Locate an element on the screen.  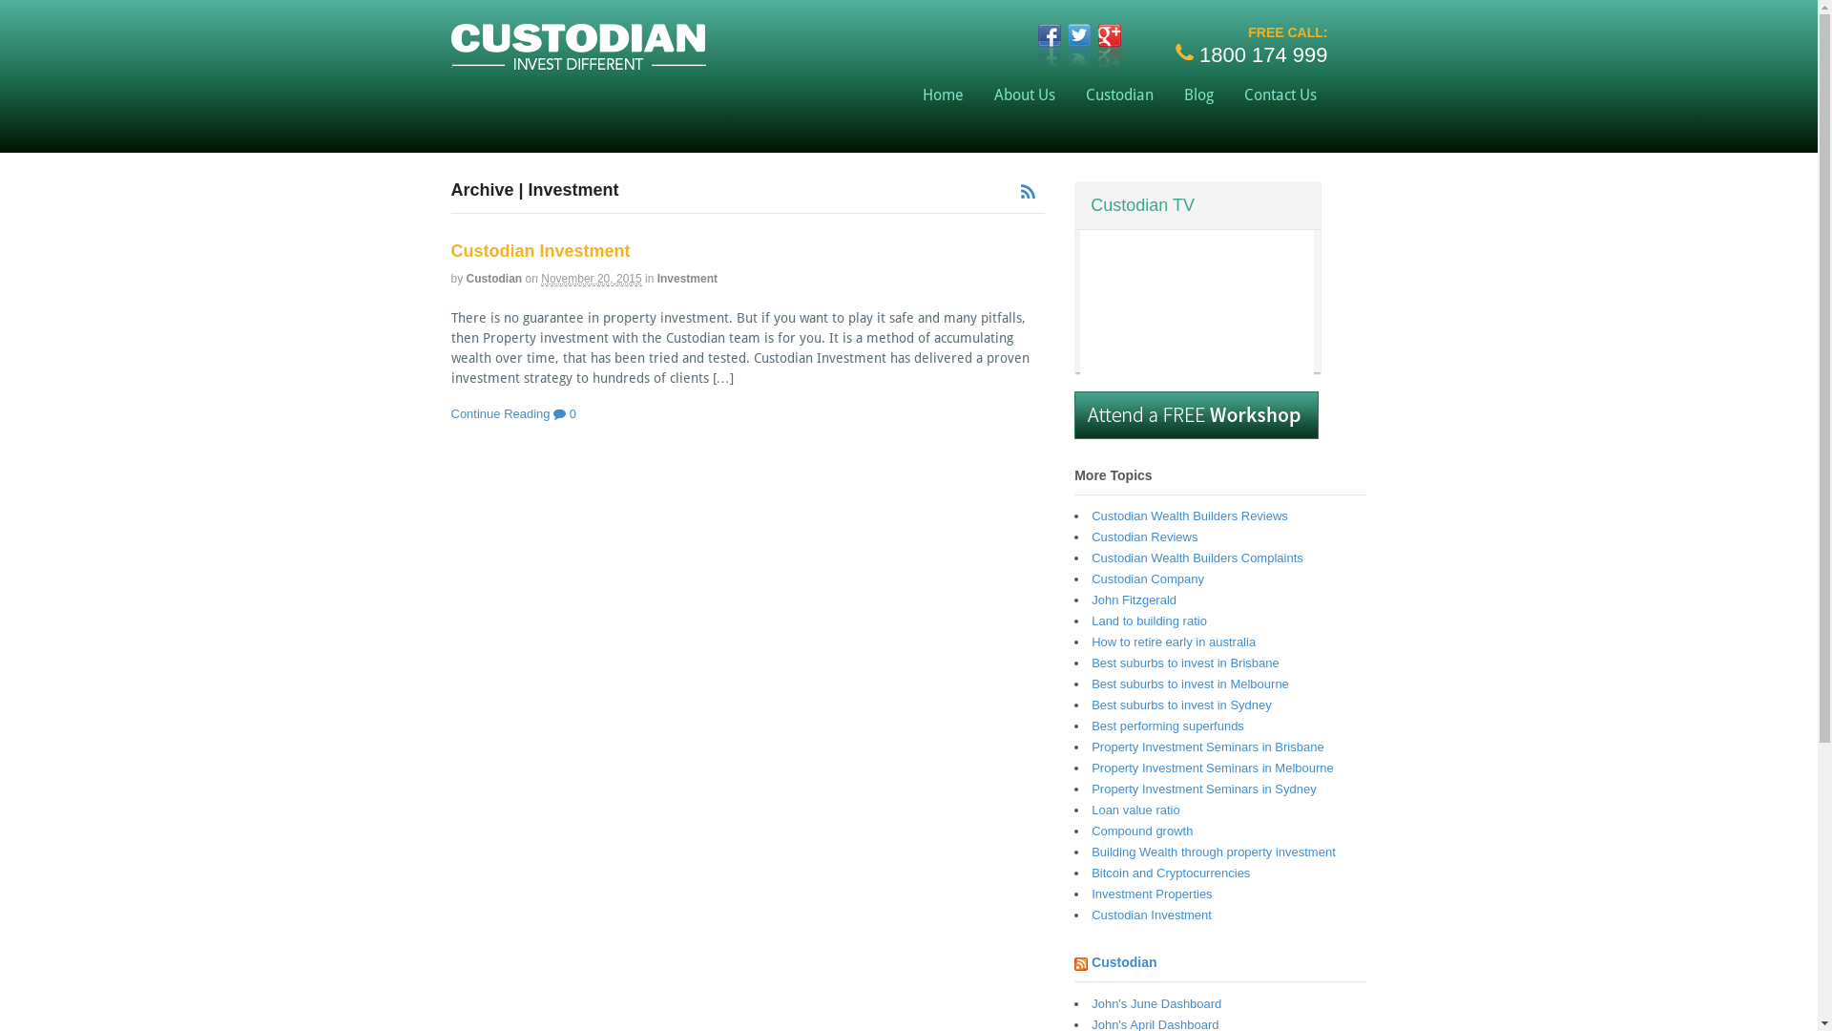
Property Investment Seminars in Sydney is located at coordinates (1204, 789).